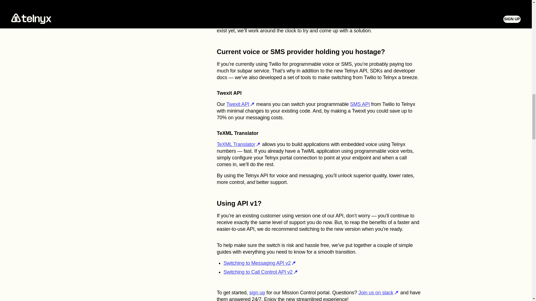 The height and width of the screenshot is (301, 536). Describe the element at coordinates (238, 144) in the screenshot. I see `TeXML Translator` at that location.